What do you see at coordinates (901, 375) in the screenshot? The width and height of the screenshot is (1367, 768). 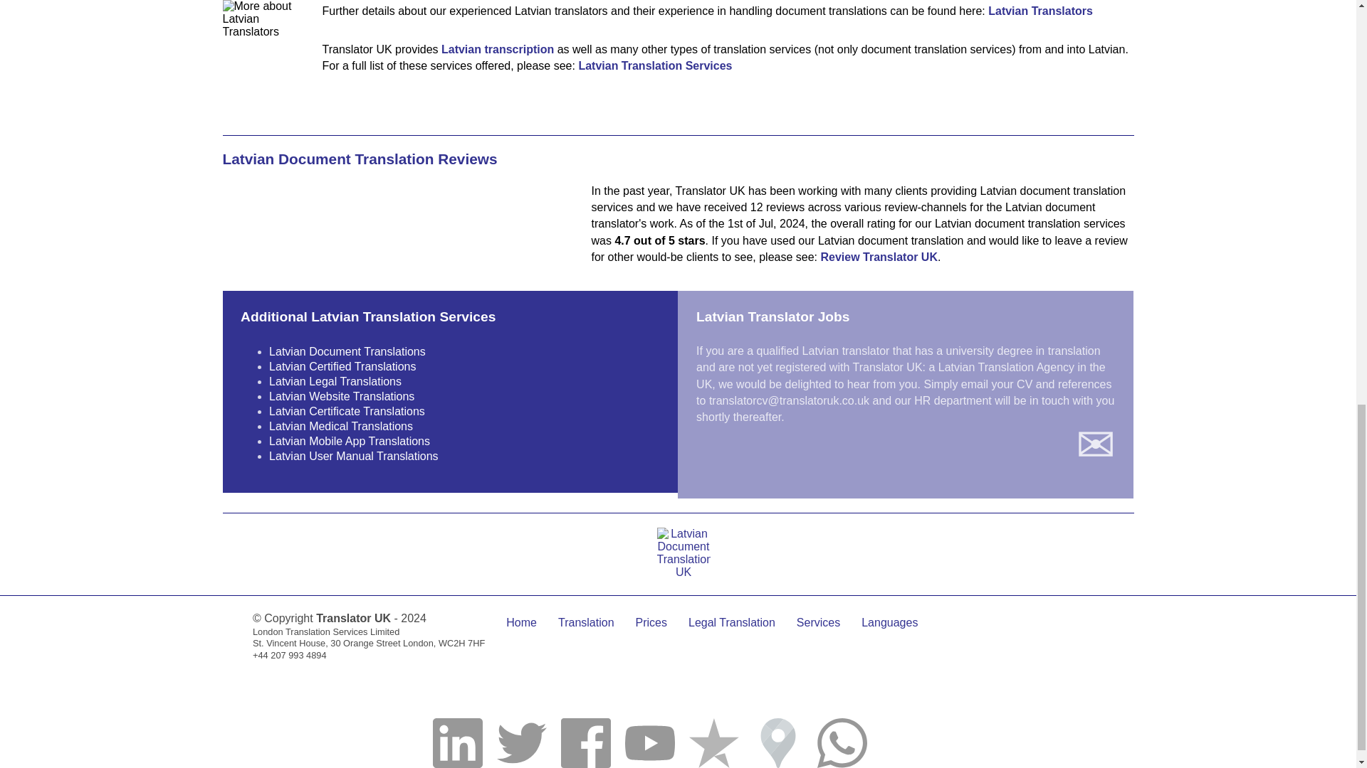 I see `Latvian Translation Agency in the UK` at bounding box center [901, 375].